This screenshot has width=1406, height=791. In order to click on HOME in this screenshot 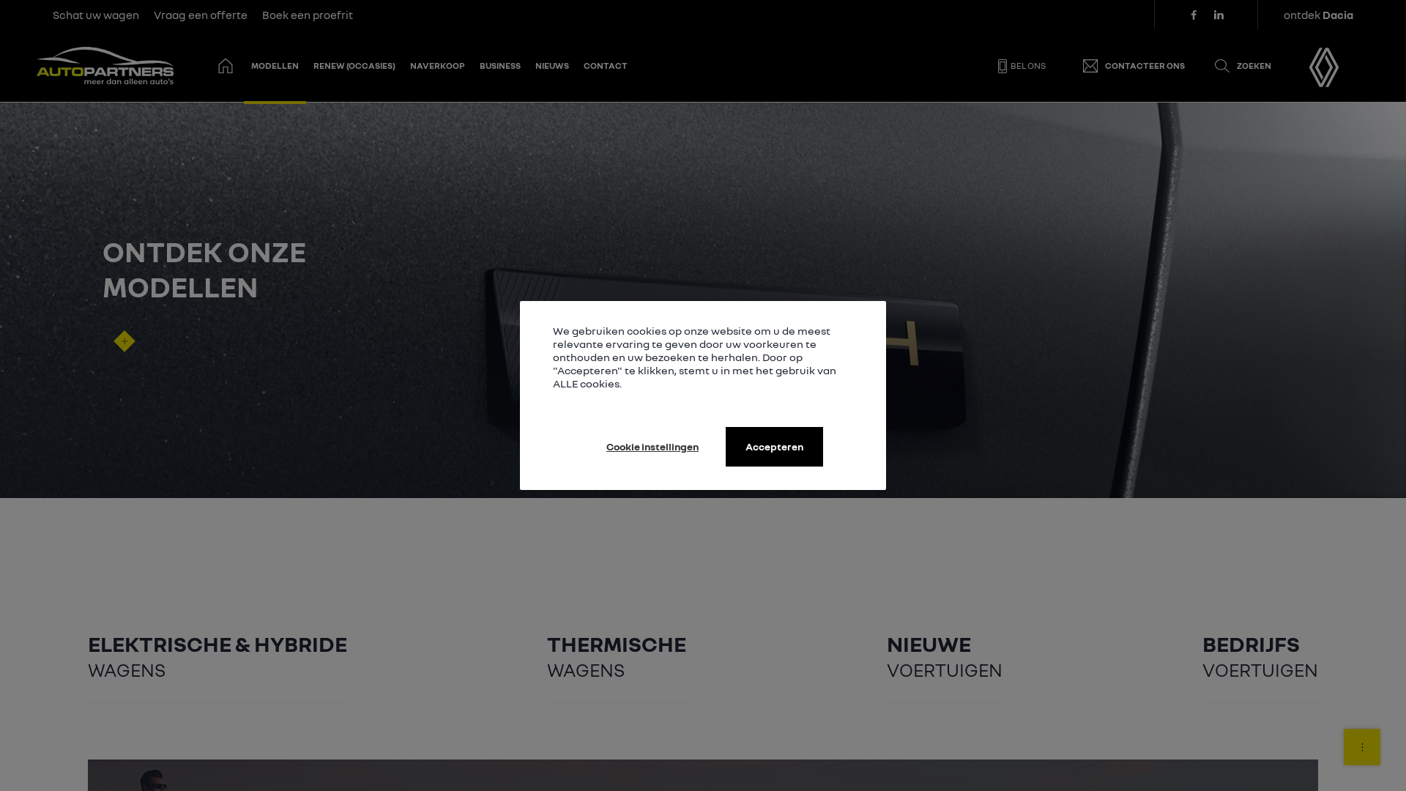, I will do `click(226, 66)`.